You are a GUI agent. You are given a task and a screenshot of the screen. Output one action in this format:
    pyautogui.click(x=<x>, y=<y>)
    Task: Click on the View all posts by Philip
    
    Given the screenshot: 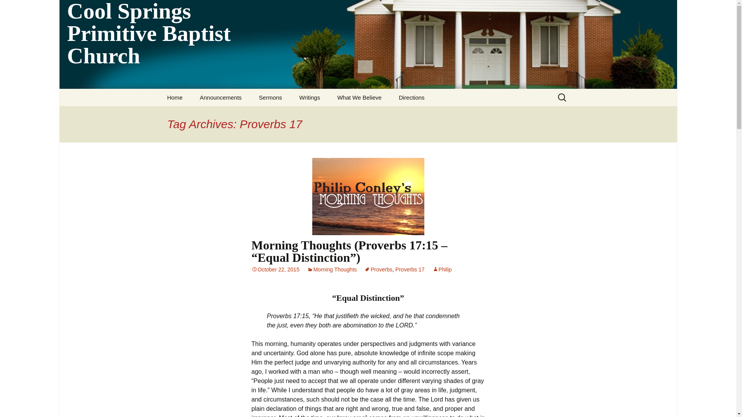 What is the action you would take?
    pyautogui.click(x=442, y=270)
    